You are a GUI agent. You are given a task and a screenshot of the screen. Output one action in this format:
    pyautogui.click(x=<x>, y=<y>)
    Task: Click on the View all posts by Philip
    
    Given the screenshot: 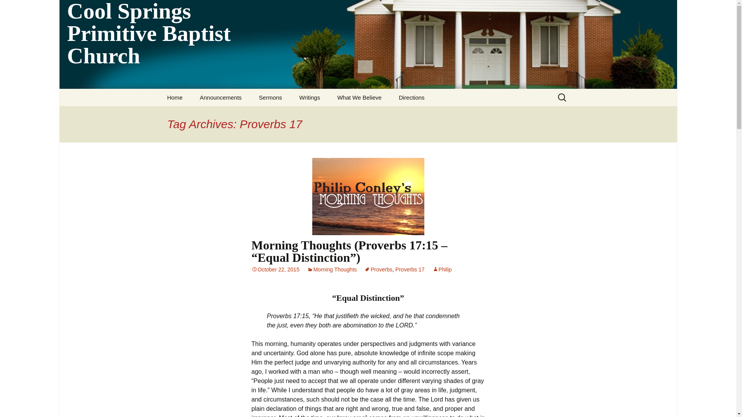 What is the action you would take?
    pyautogui.click(x=442, y=270)
    